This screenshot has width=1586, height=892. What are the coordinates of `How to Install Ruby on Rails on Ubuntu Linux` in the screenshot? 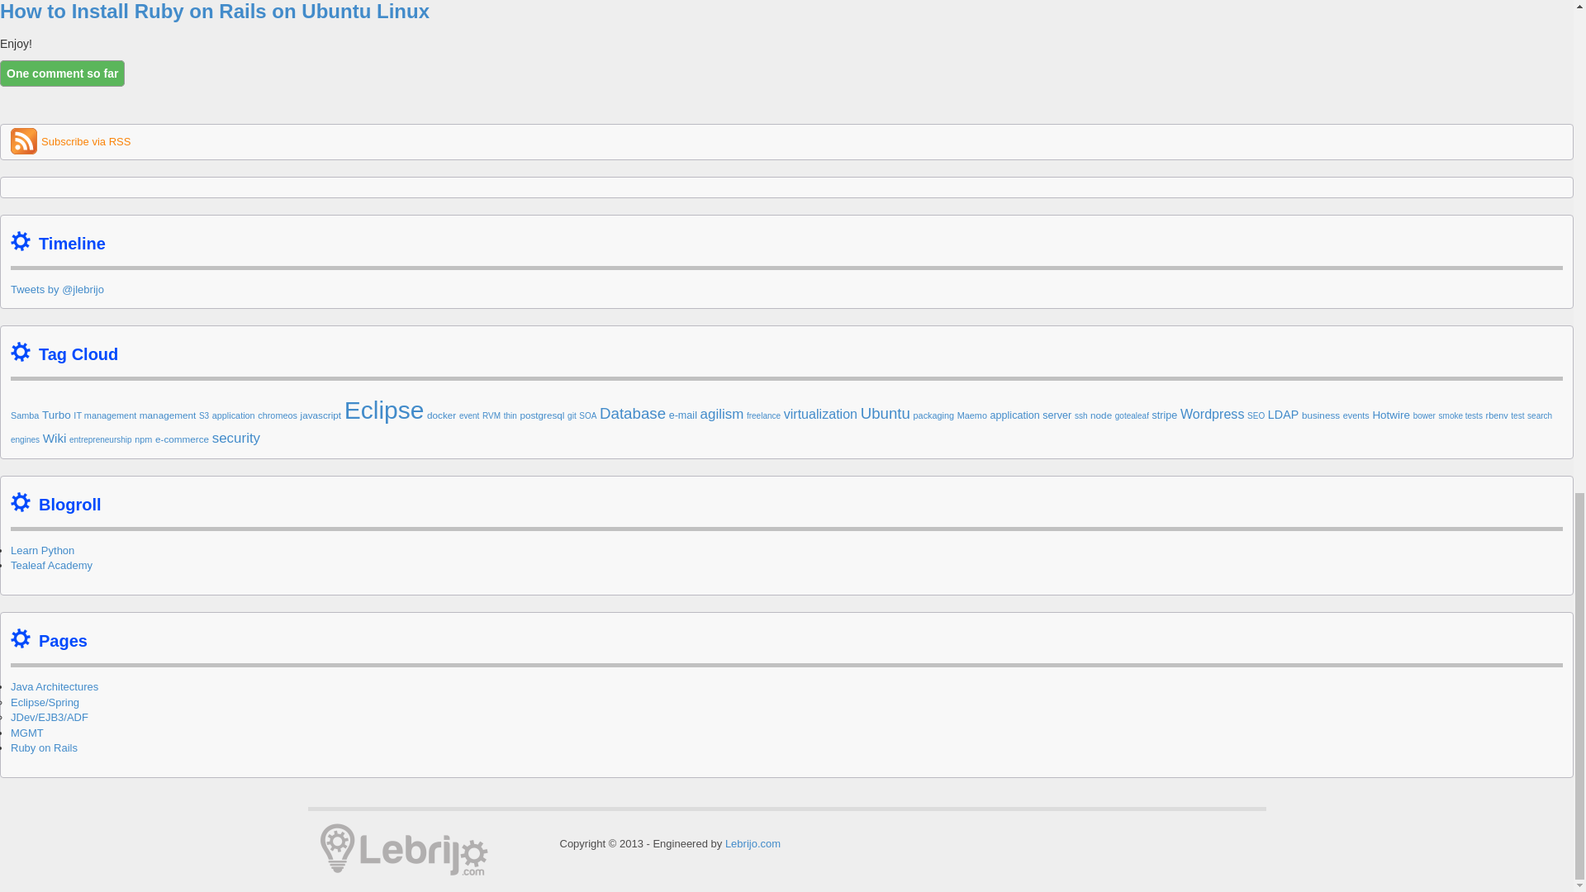 It's located at (215, 12).